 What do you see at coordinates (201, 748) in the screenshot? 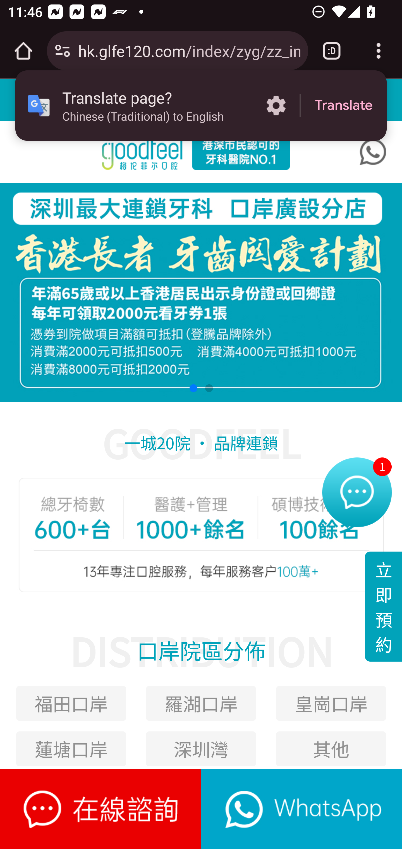
I see `深圳灣` at bounding box center [201, 748].